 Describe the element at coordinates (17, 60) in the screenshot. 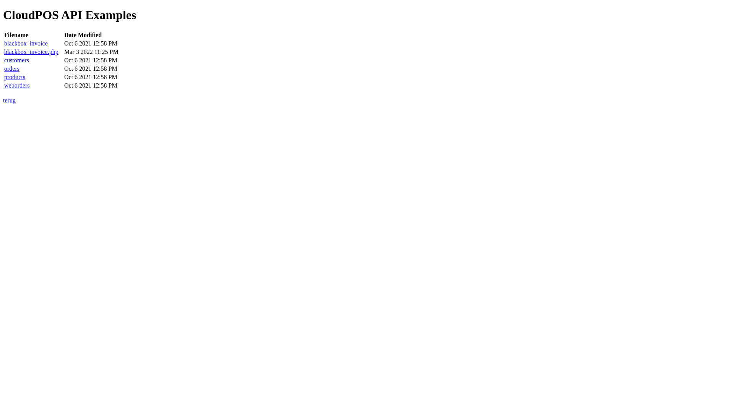

I see `customers` at that location.